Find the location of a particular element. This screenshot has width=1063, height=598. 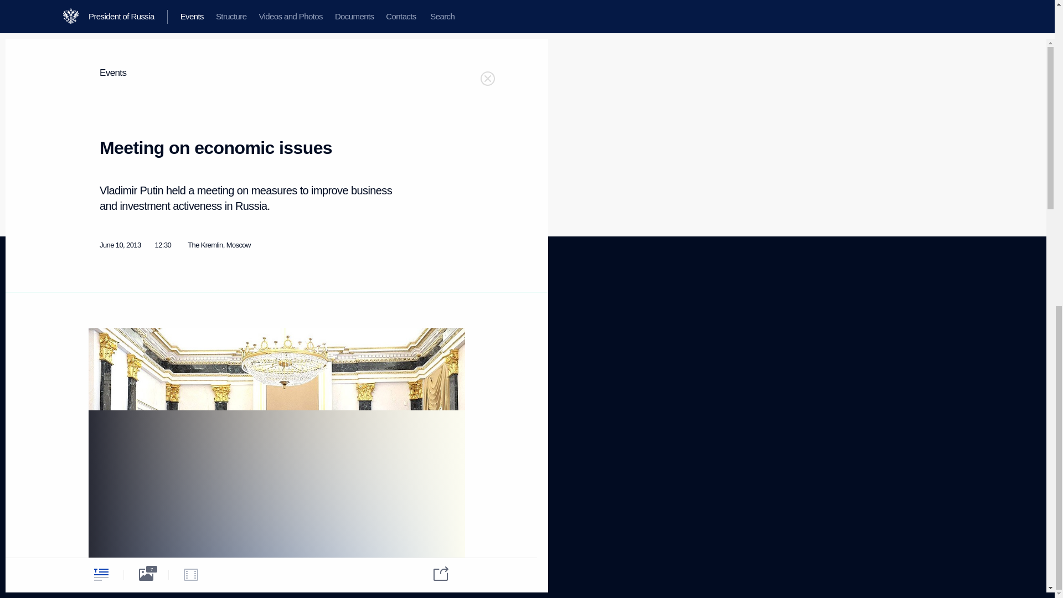

The Constitution of Russia is located at coordinates (226, 344).